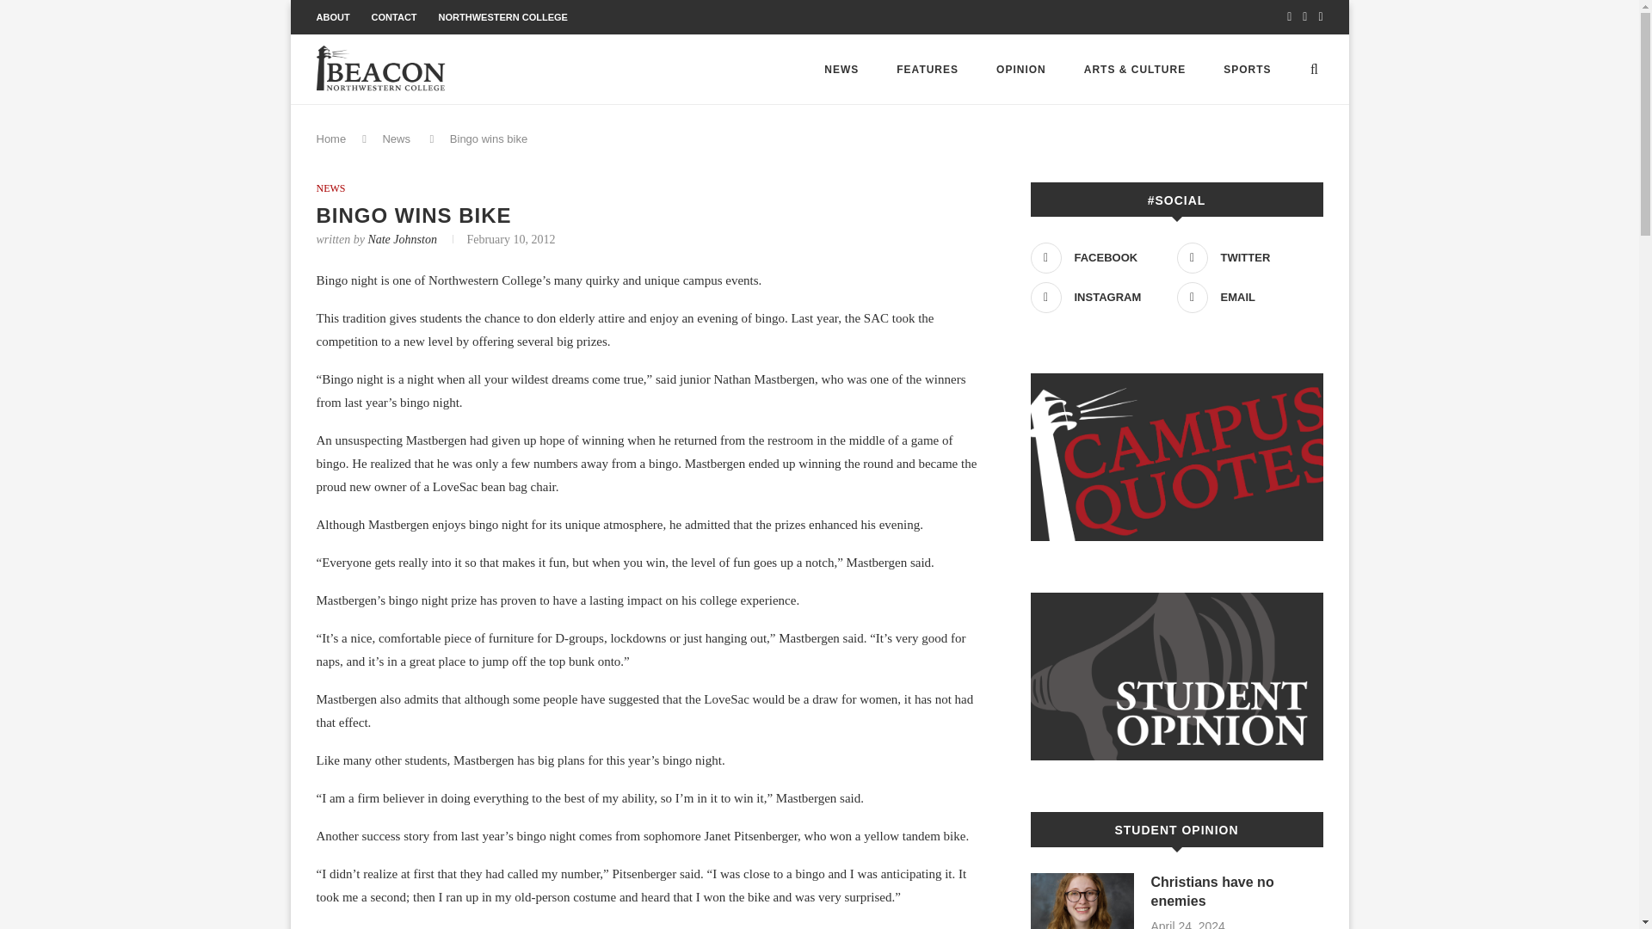 This screenshot has height=929, width=1652. Describe the element at coordinates (1082, 901) in the screenshot. I see `Christians have no enemies` at that location.